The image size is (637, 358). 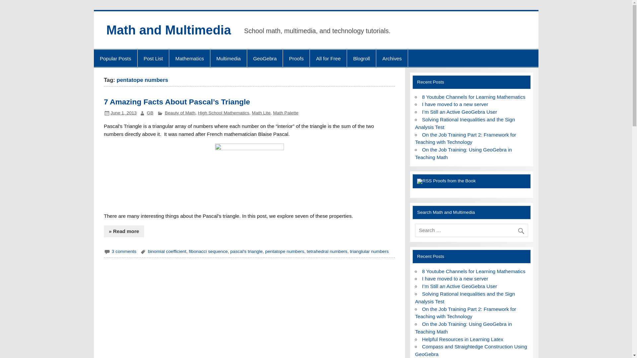 I want to click on Math Palette, so click(x=286, y=113).